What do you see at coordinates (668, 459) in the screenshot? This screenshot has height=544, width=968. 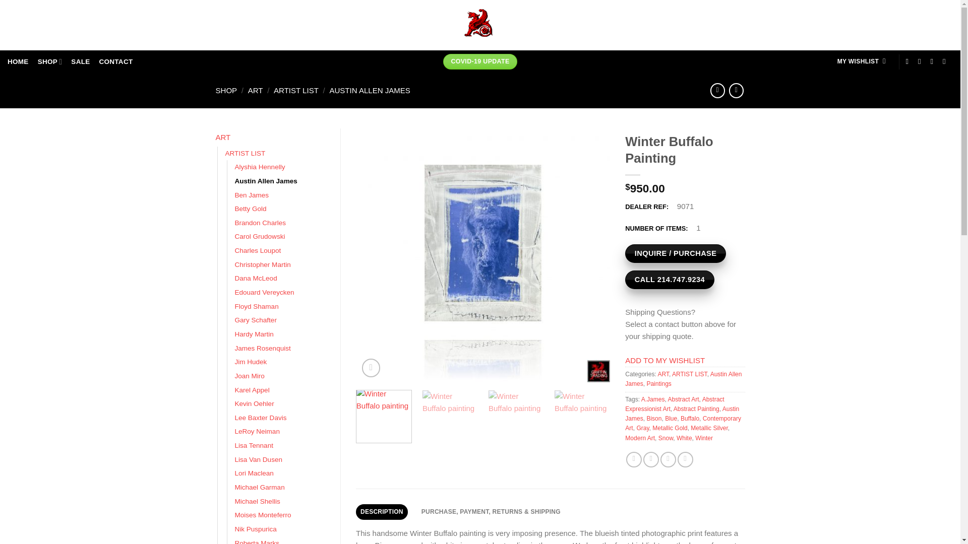 I see `Email to a Friend` at bounding box center [668, 459].